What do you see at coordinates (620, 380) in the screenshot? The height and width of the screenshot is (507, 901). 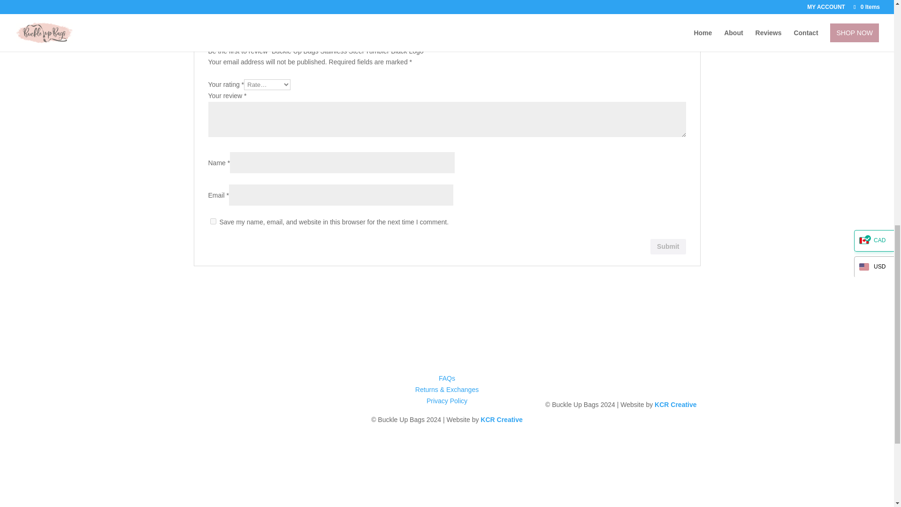 I see `Follow on Instagram` at bounding box center [620, 380].